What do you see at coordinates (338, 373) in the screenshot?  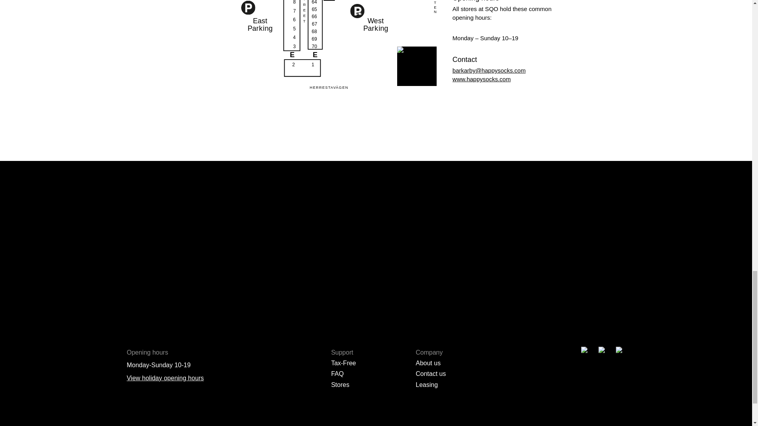 I see `FAQ` at bounding box center [338, 373].